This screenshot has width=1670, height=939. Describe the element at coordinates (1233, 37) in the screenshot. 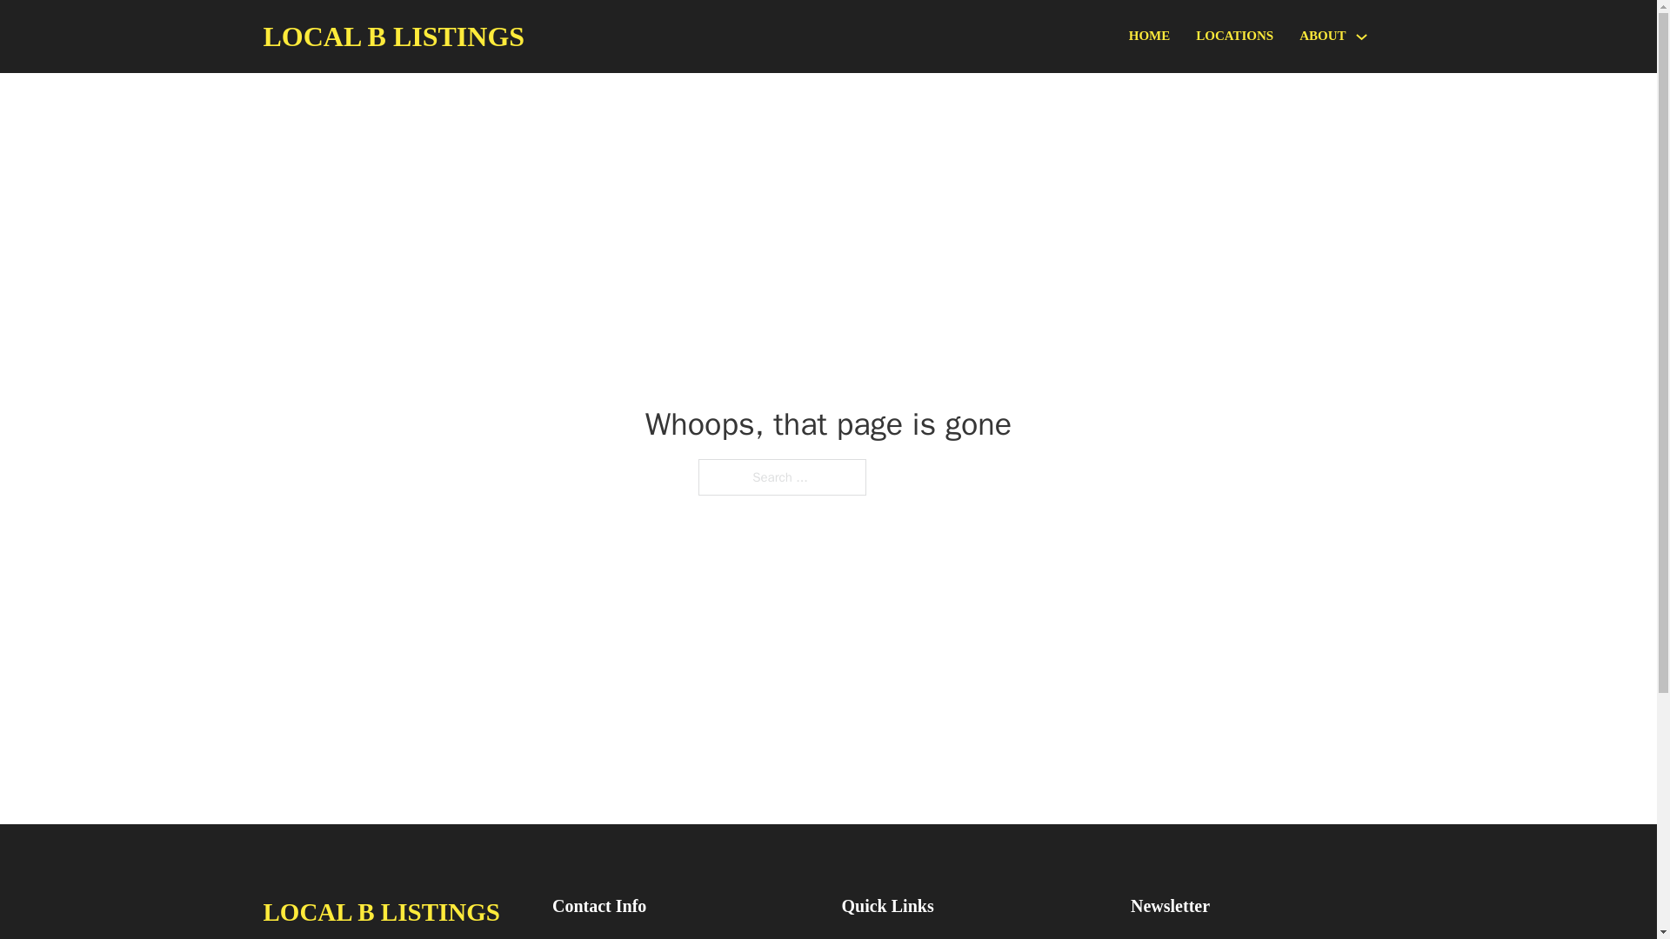

I see `LOCATIONS` at that location.